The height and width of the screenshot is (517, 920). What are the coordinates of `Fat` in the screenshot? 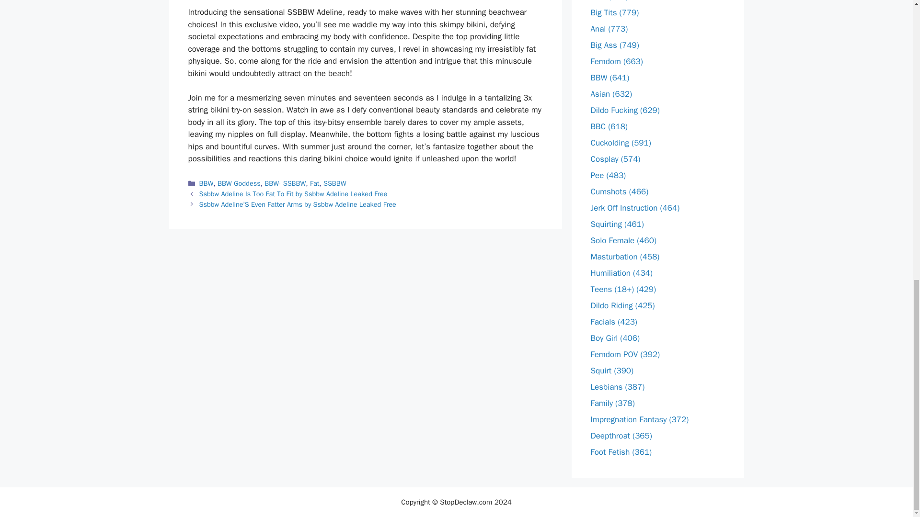 It's located at (314, 183).